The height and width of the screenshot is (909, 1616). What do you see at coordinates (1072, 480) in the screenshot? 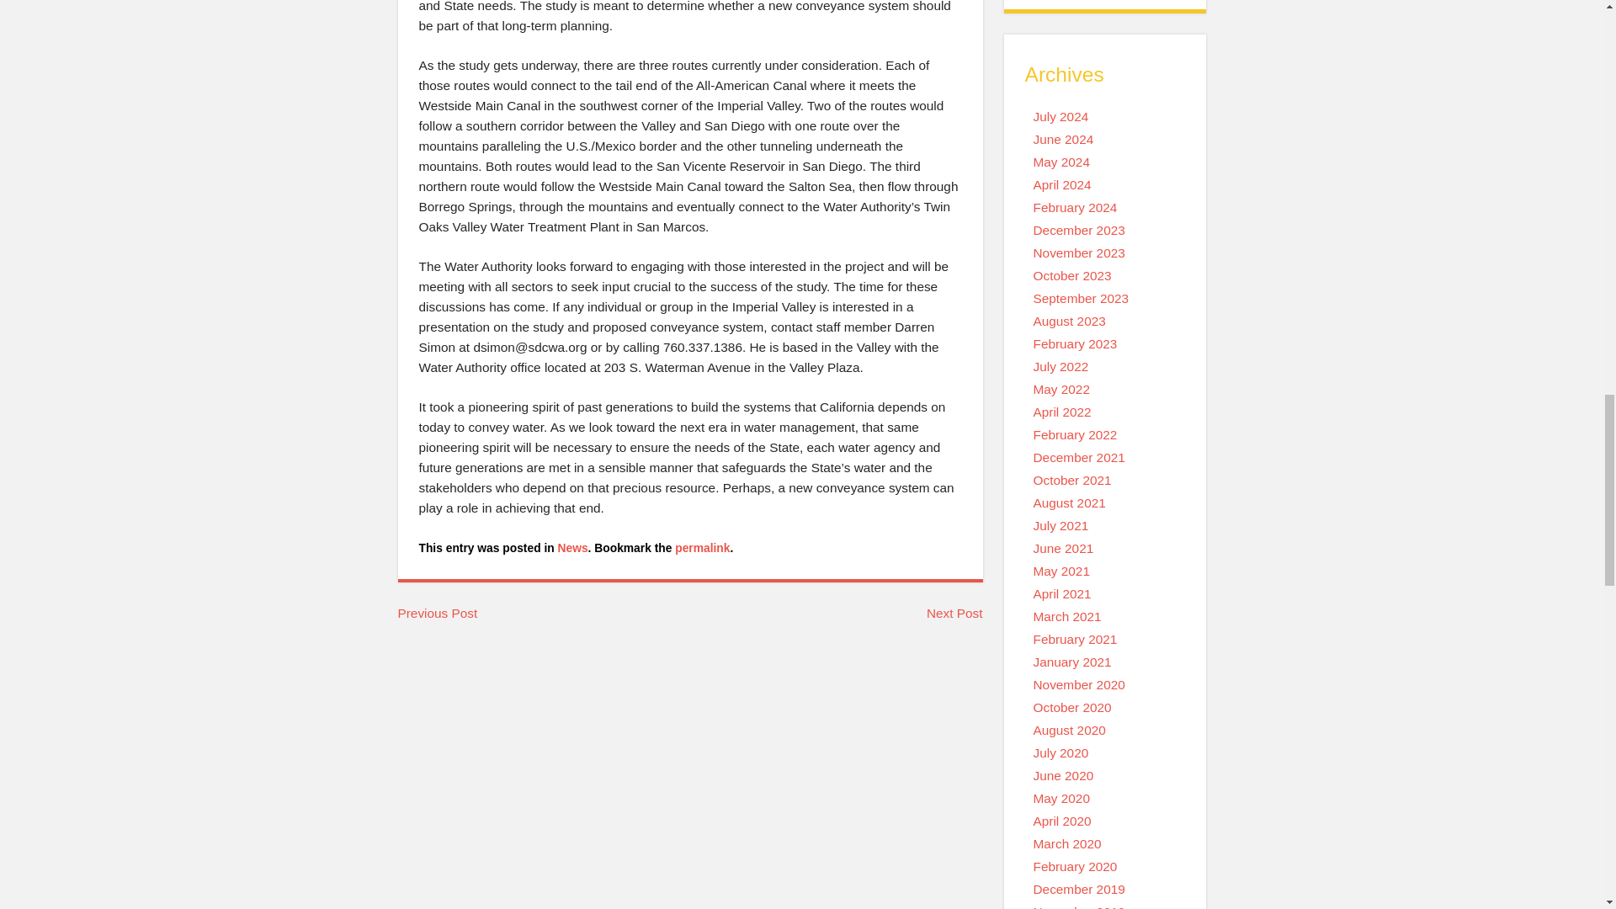
I see `October 2021` at bounding box center [1072, 480].